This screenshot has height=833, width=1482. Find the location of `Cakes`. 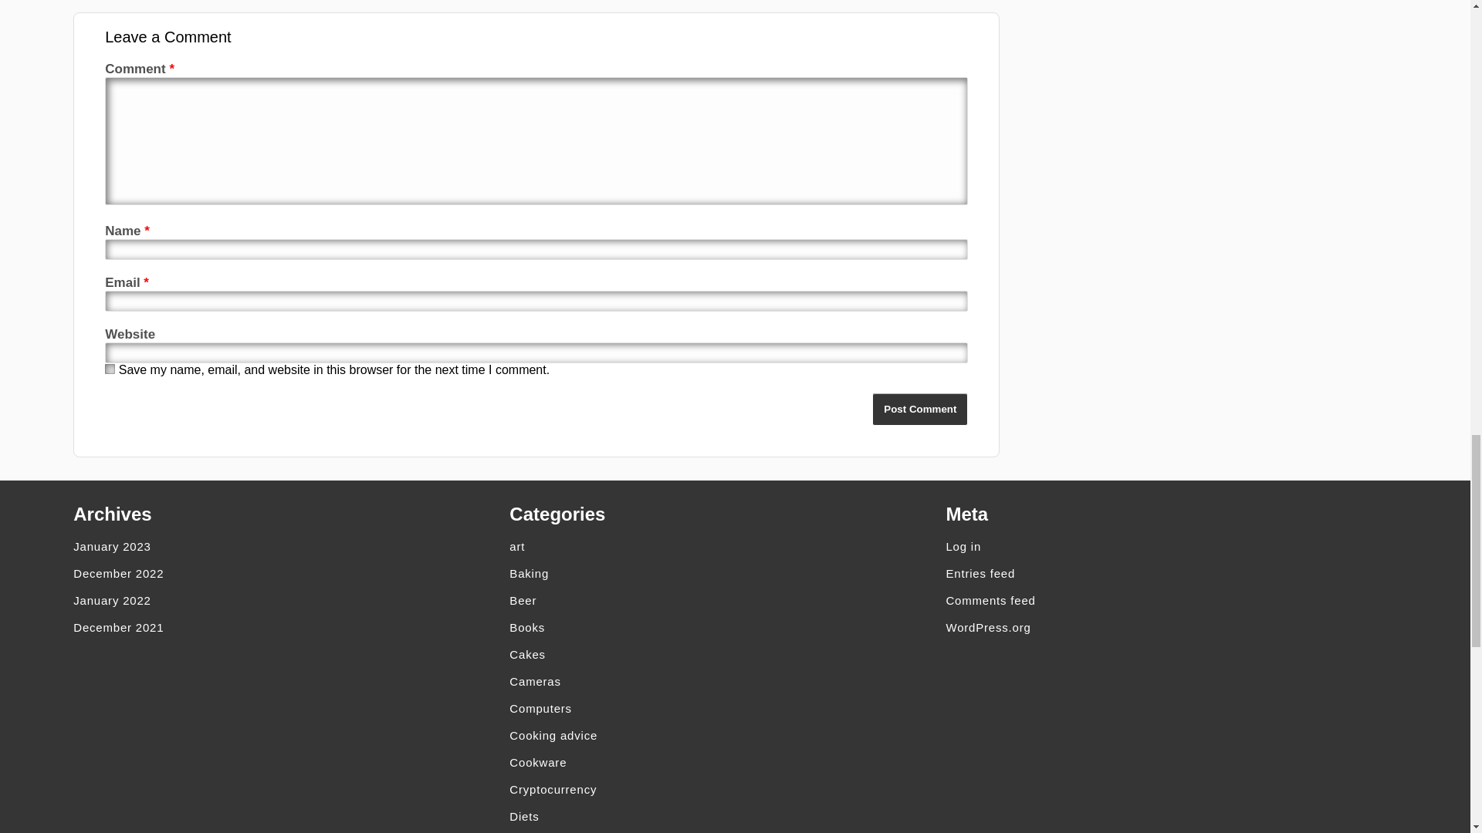

Cakes is located at coordinates (727, 654).